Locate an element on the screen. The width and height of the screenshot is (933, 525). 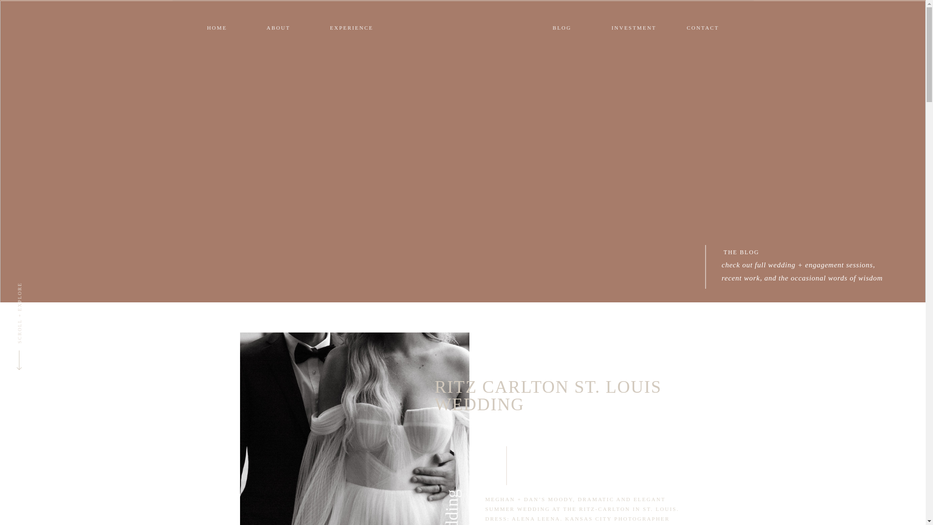
BLOG is located at coordinates (496, 12).